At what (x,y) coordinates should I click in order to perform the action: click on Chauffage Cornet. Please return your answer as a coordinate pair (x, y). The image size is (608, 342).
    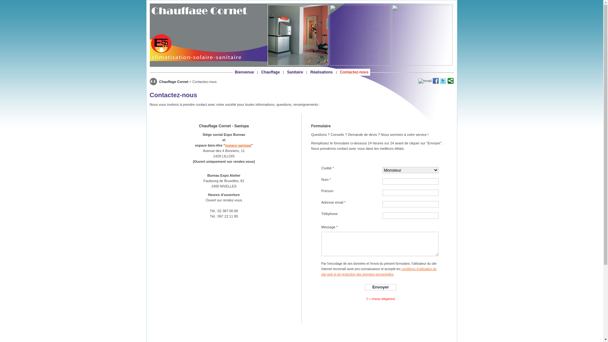
    Looking at the image, I should click on (174, 82).